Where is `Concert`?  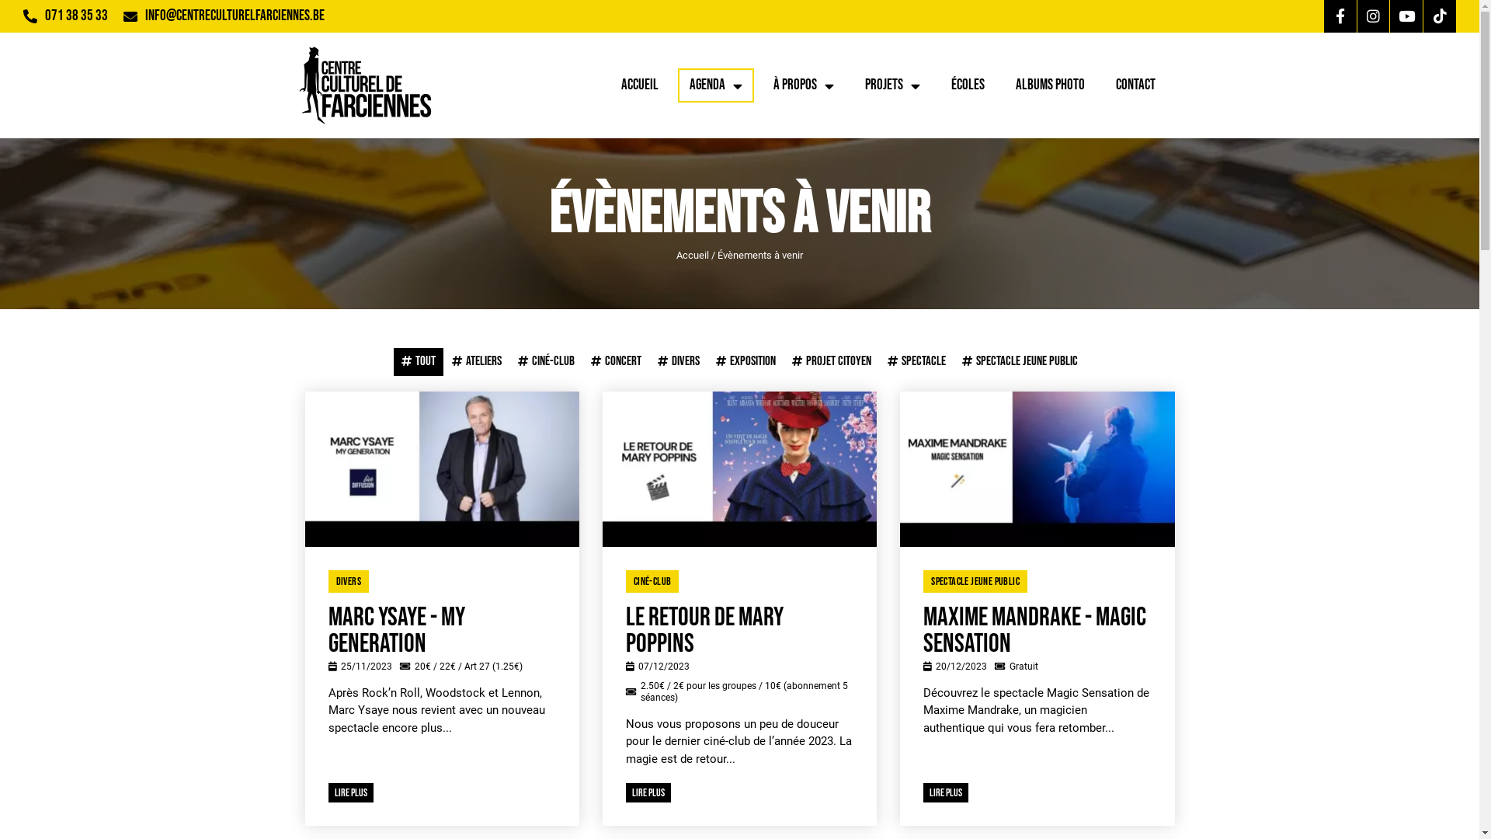 Concert is located at coordinates (617, 362).